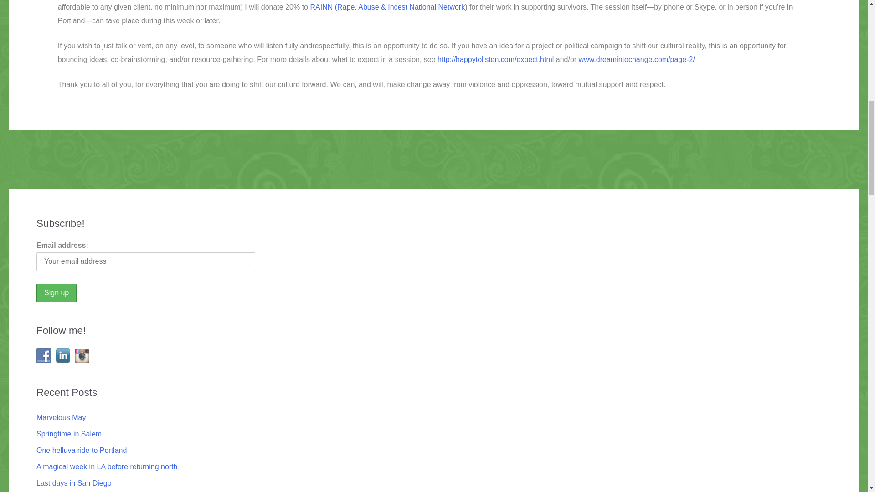 This screenshot has height=492, width=875. Describe the element at coordinates (74, 483) in the screenshot. I see `Last days in San Diego` at that location.